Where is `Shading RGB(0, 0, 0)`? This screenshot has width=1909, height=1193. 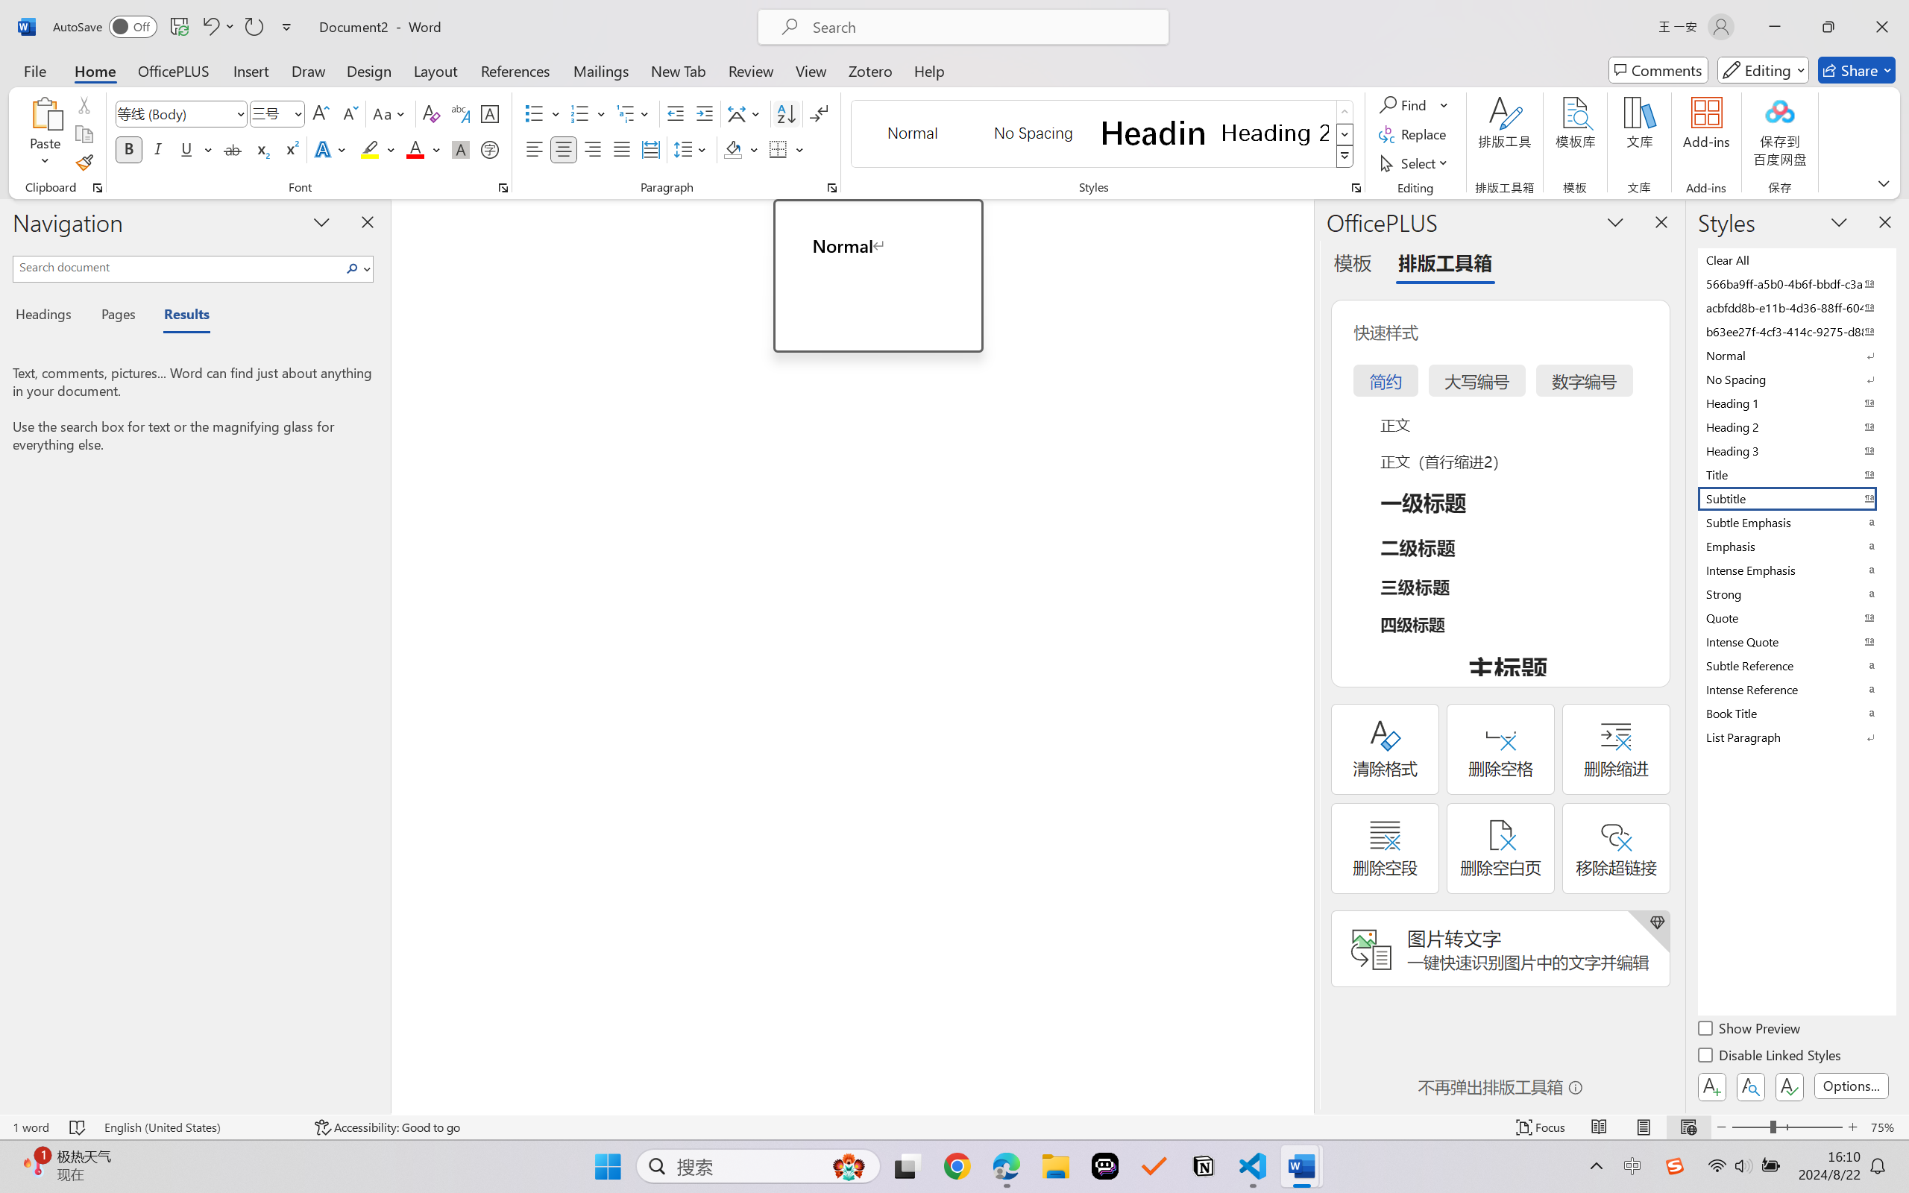 Shading RGB(0, 0, 0) is located at coordinates (732, 149).